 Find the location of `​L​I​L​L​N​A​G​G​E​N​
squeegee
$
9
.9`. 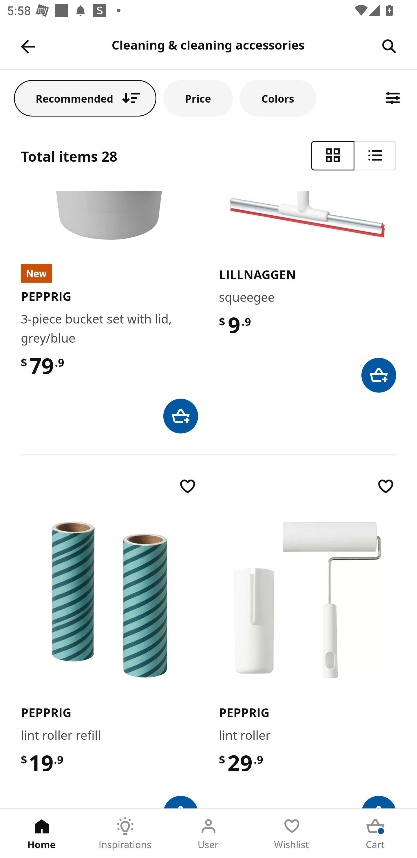

​L​I​L​L​N​A​G​G​E​N​
squeegee
$
9
.9 is located at coordinates (308, 292).